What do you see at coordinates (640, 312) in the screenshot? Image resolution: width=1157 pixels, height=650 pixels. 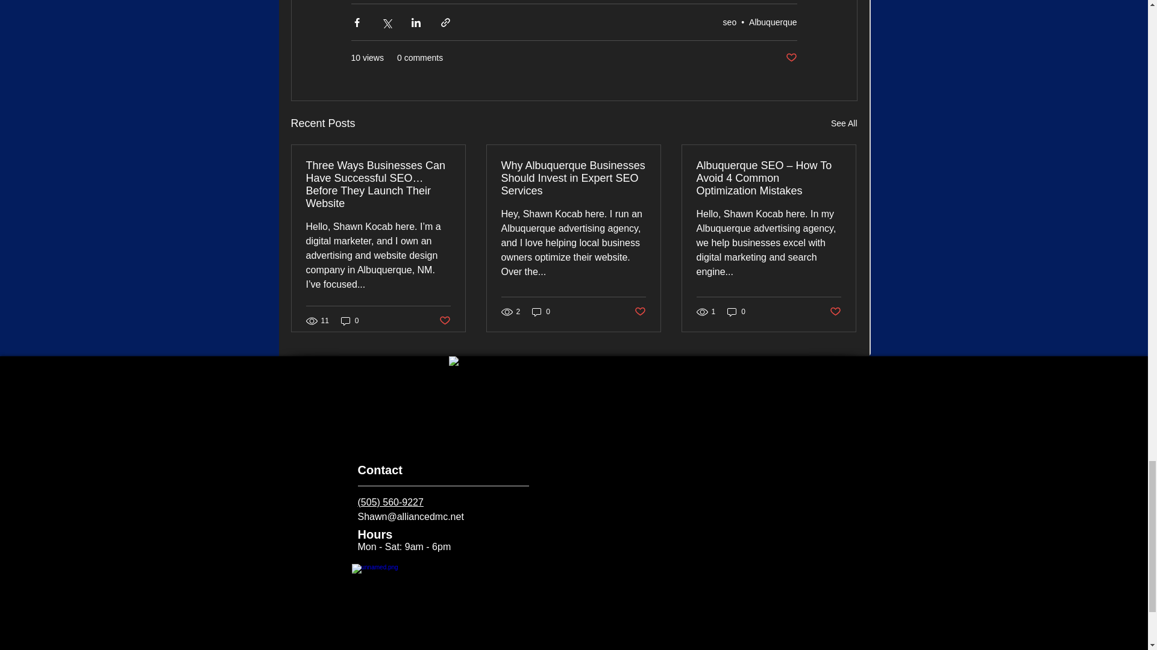 I see `Post not marked as liked` at bounding box center [640, 312].